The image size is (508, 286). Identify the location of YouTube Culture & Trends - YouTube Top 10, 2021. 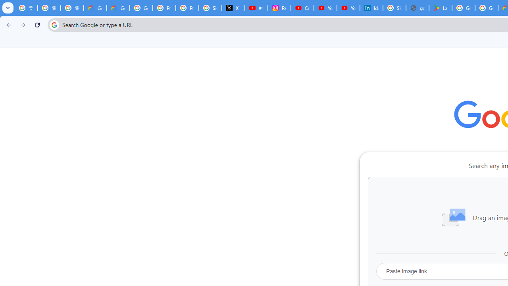
(348, 8).